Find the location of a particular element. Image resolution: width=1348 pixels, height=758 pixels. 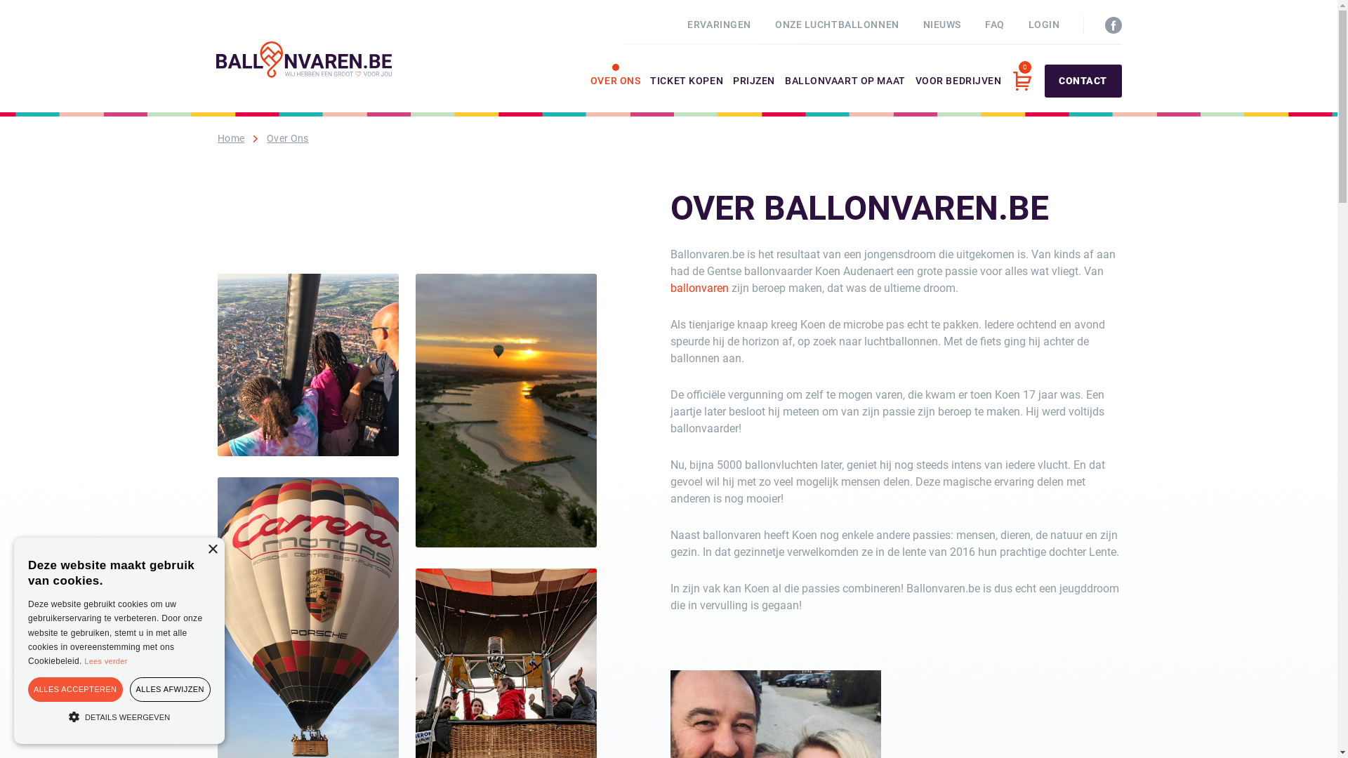

PRIJZEN is located at coordinates (754, 95).